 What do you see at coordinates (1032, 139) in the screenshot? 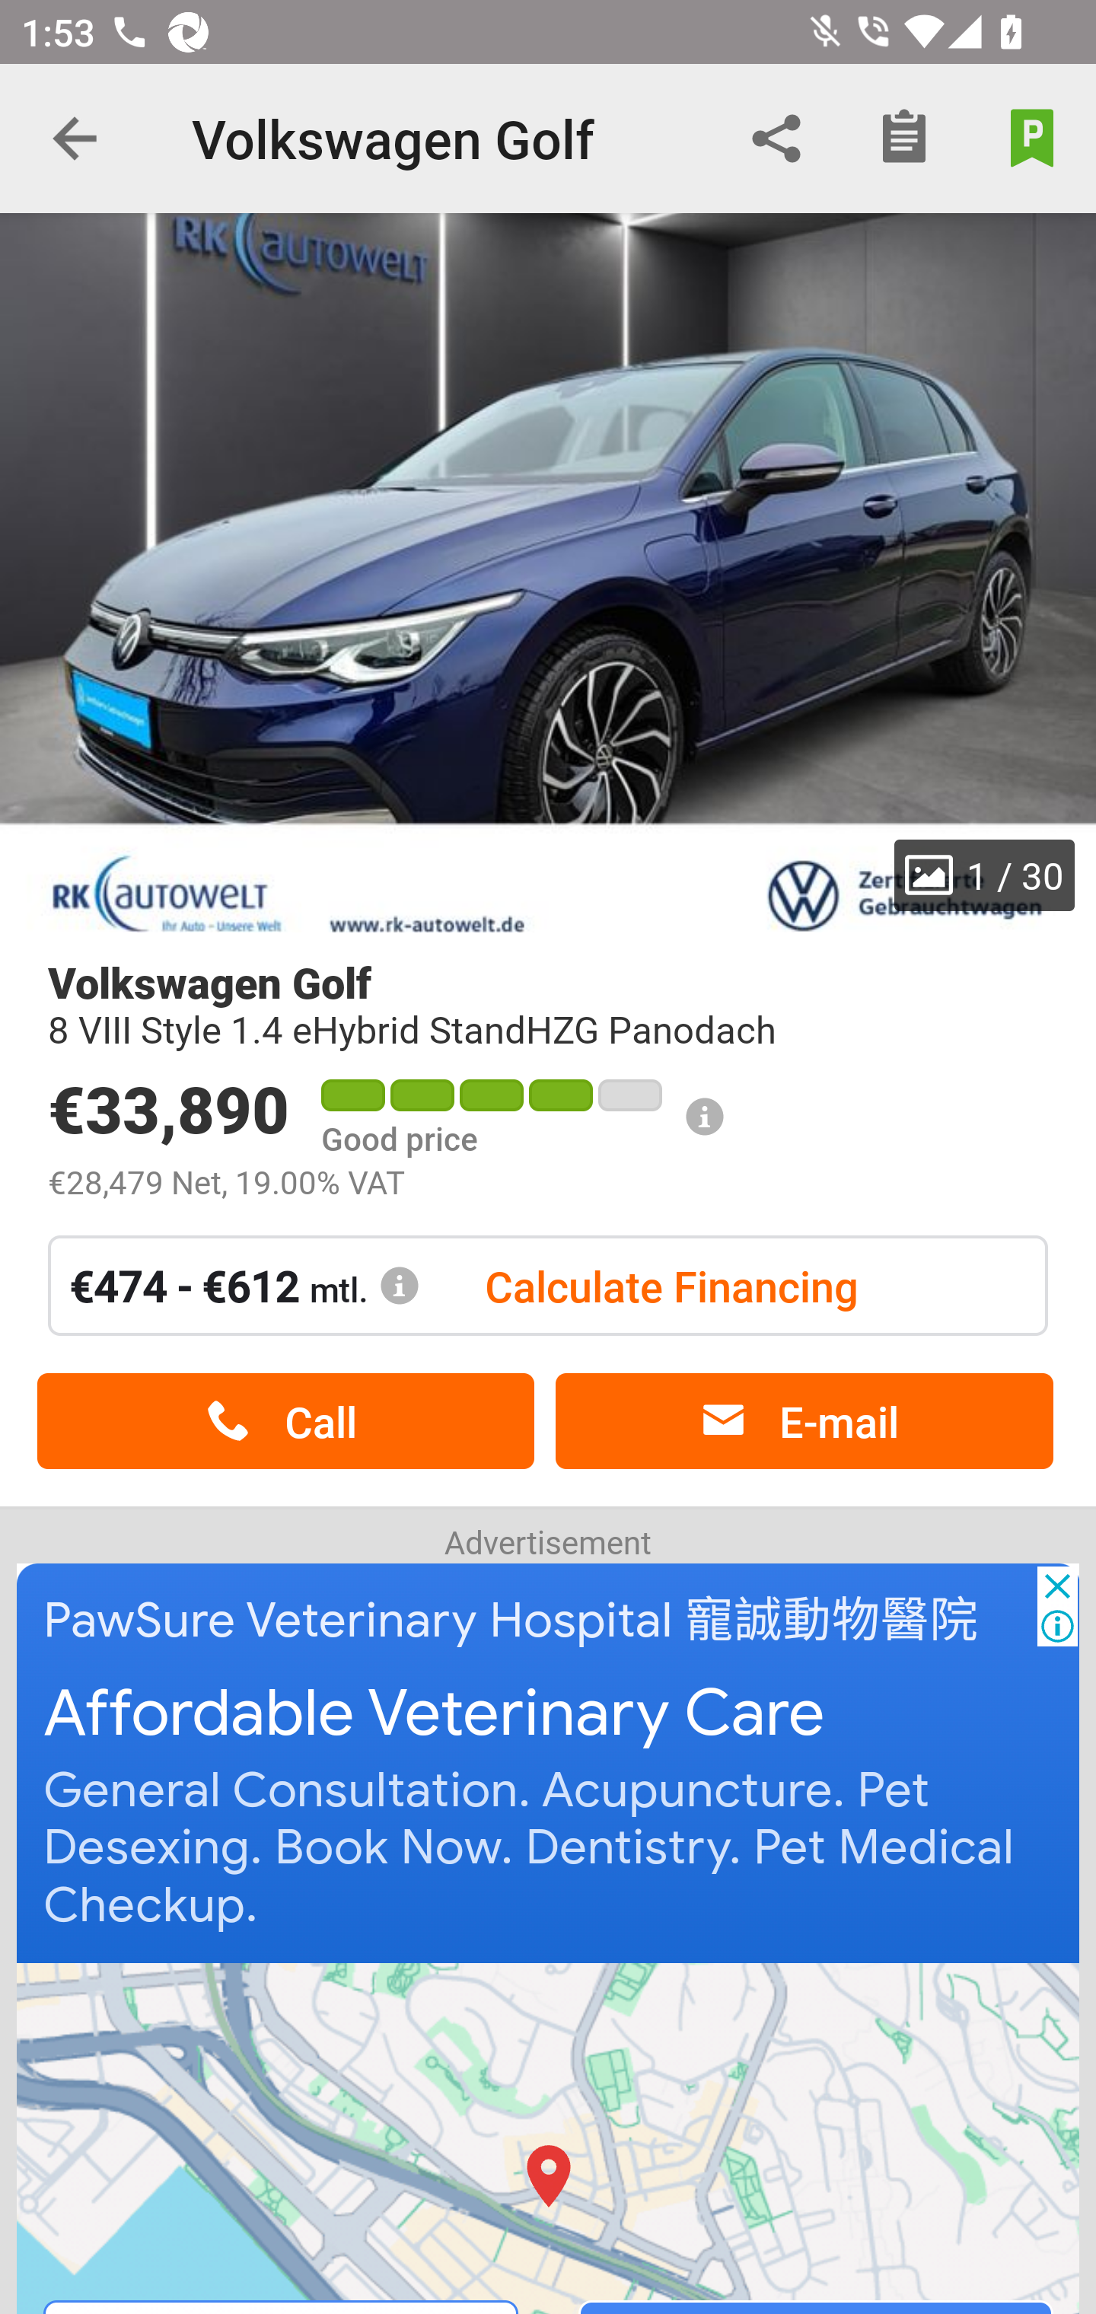
I see `Park` at bounding box center [1032, 139].